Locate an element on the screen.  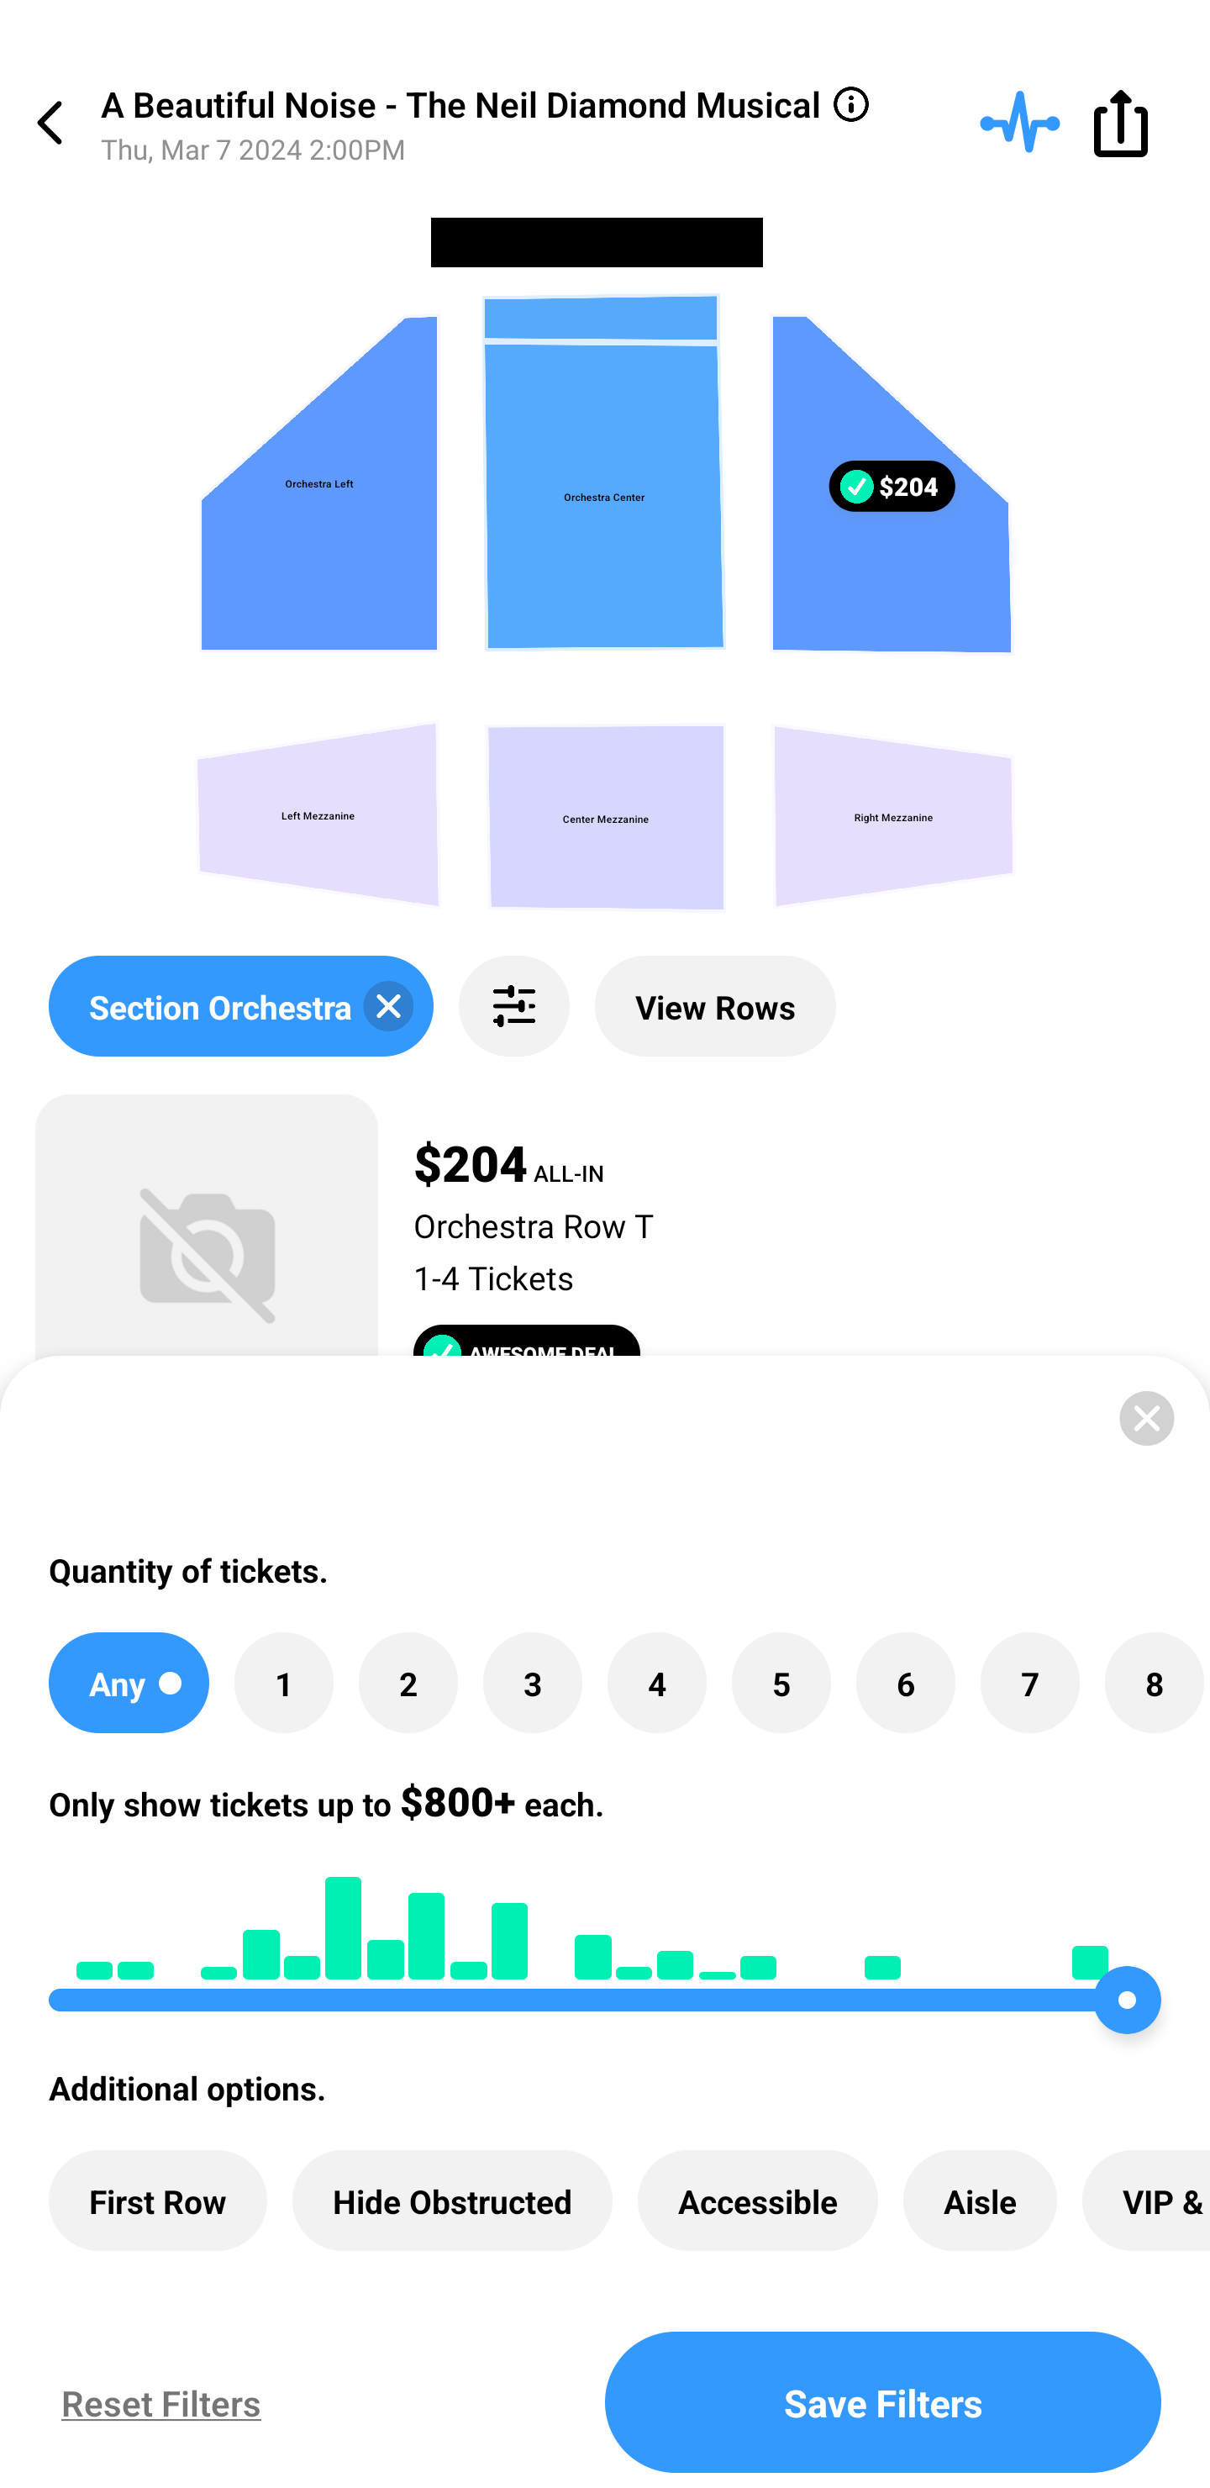
Any is located at coordinates (129, 1683).